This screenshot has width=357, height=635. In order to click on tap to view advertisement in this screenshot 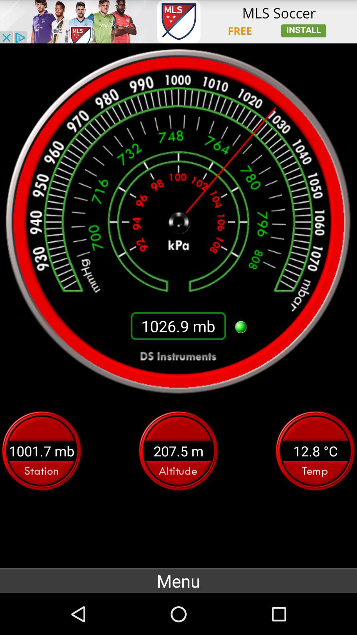, I will do `click(178, 22)`.